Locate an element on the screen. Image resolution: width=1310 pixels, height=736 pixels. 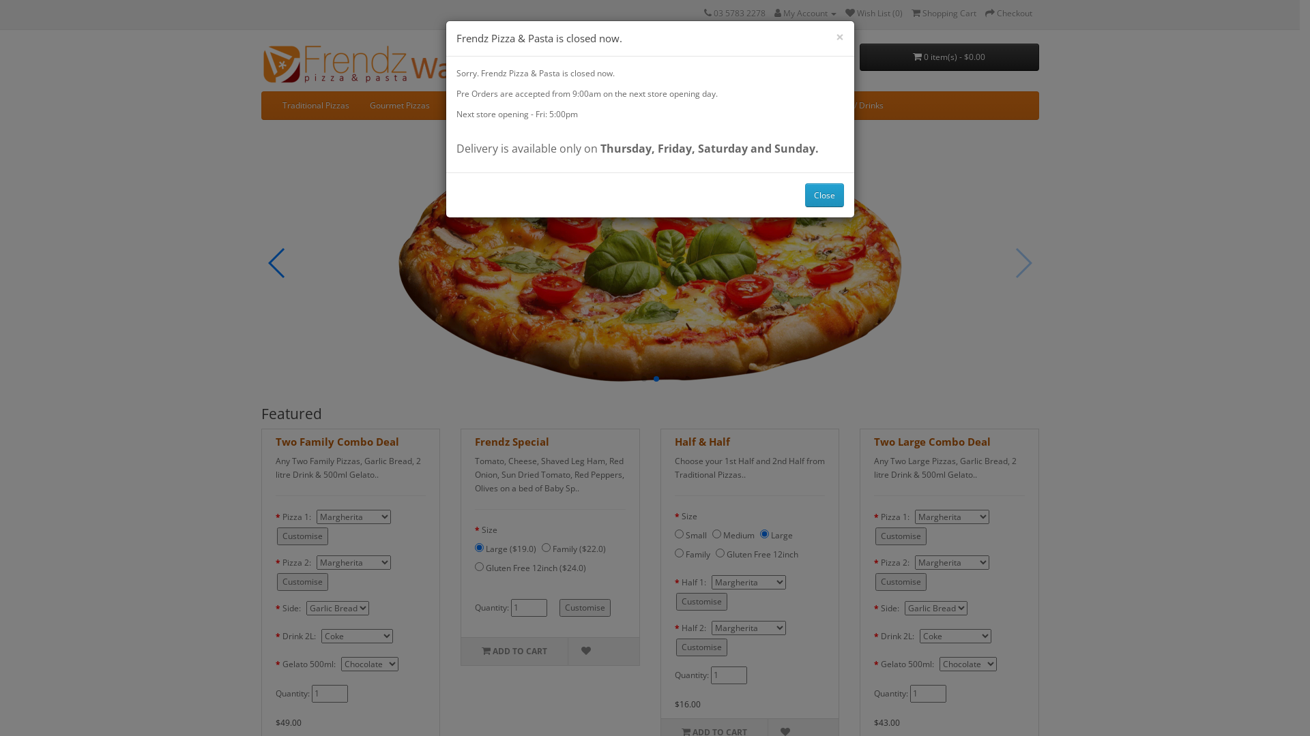
Half & Half is located at coordinates (666, 106).